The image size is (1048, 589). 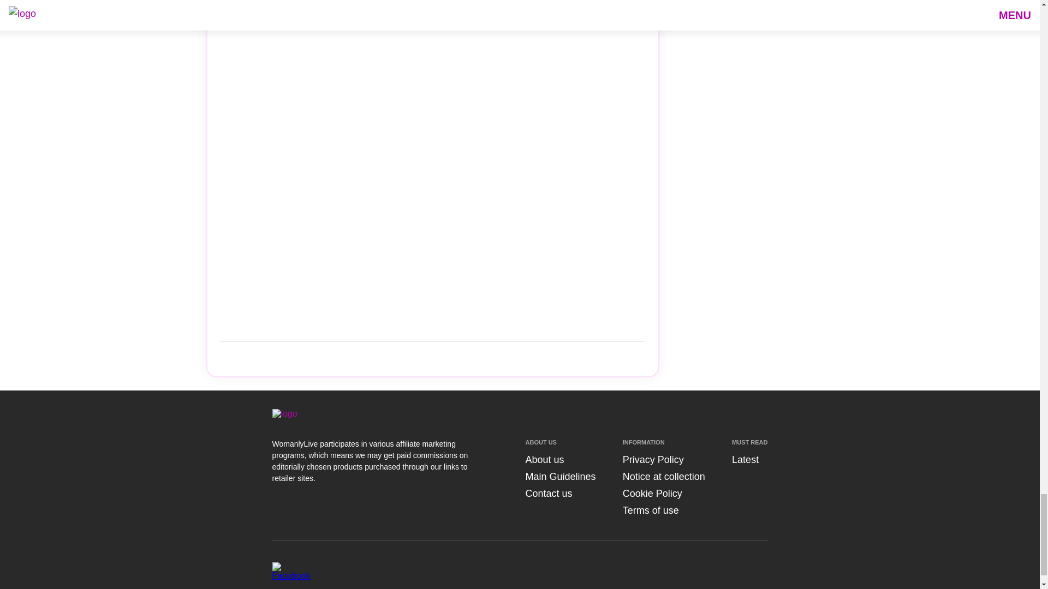 I want to click on About us, so click(x=544, y=459).